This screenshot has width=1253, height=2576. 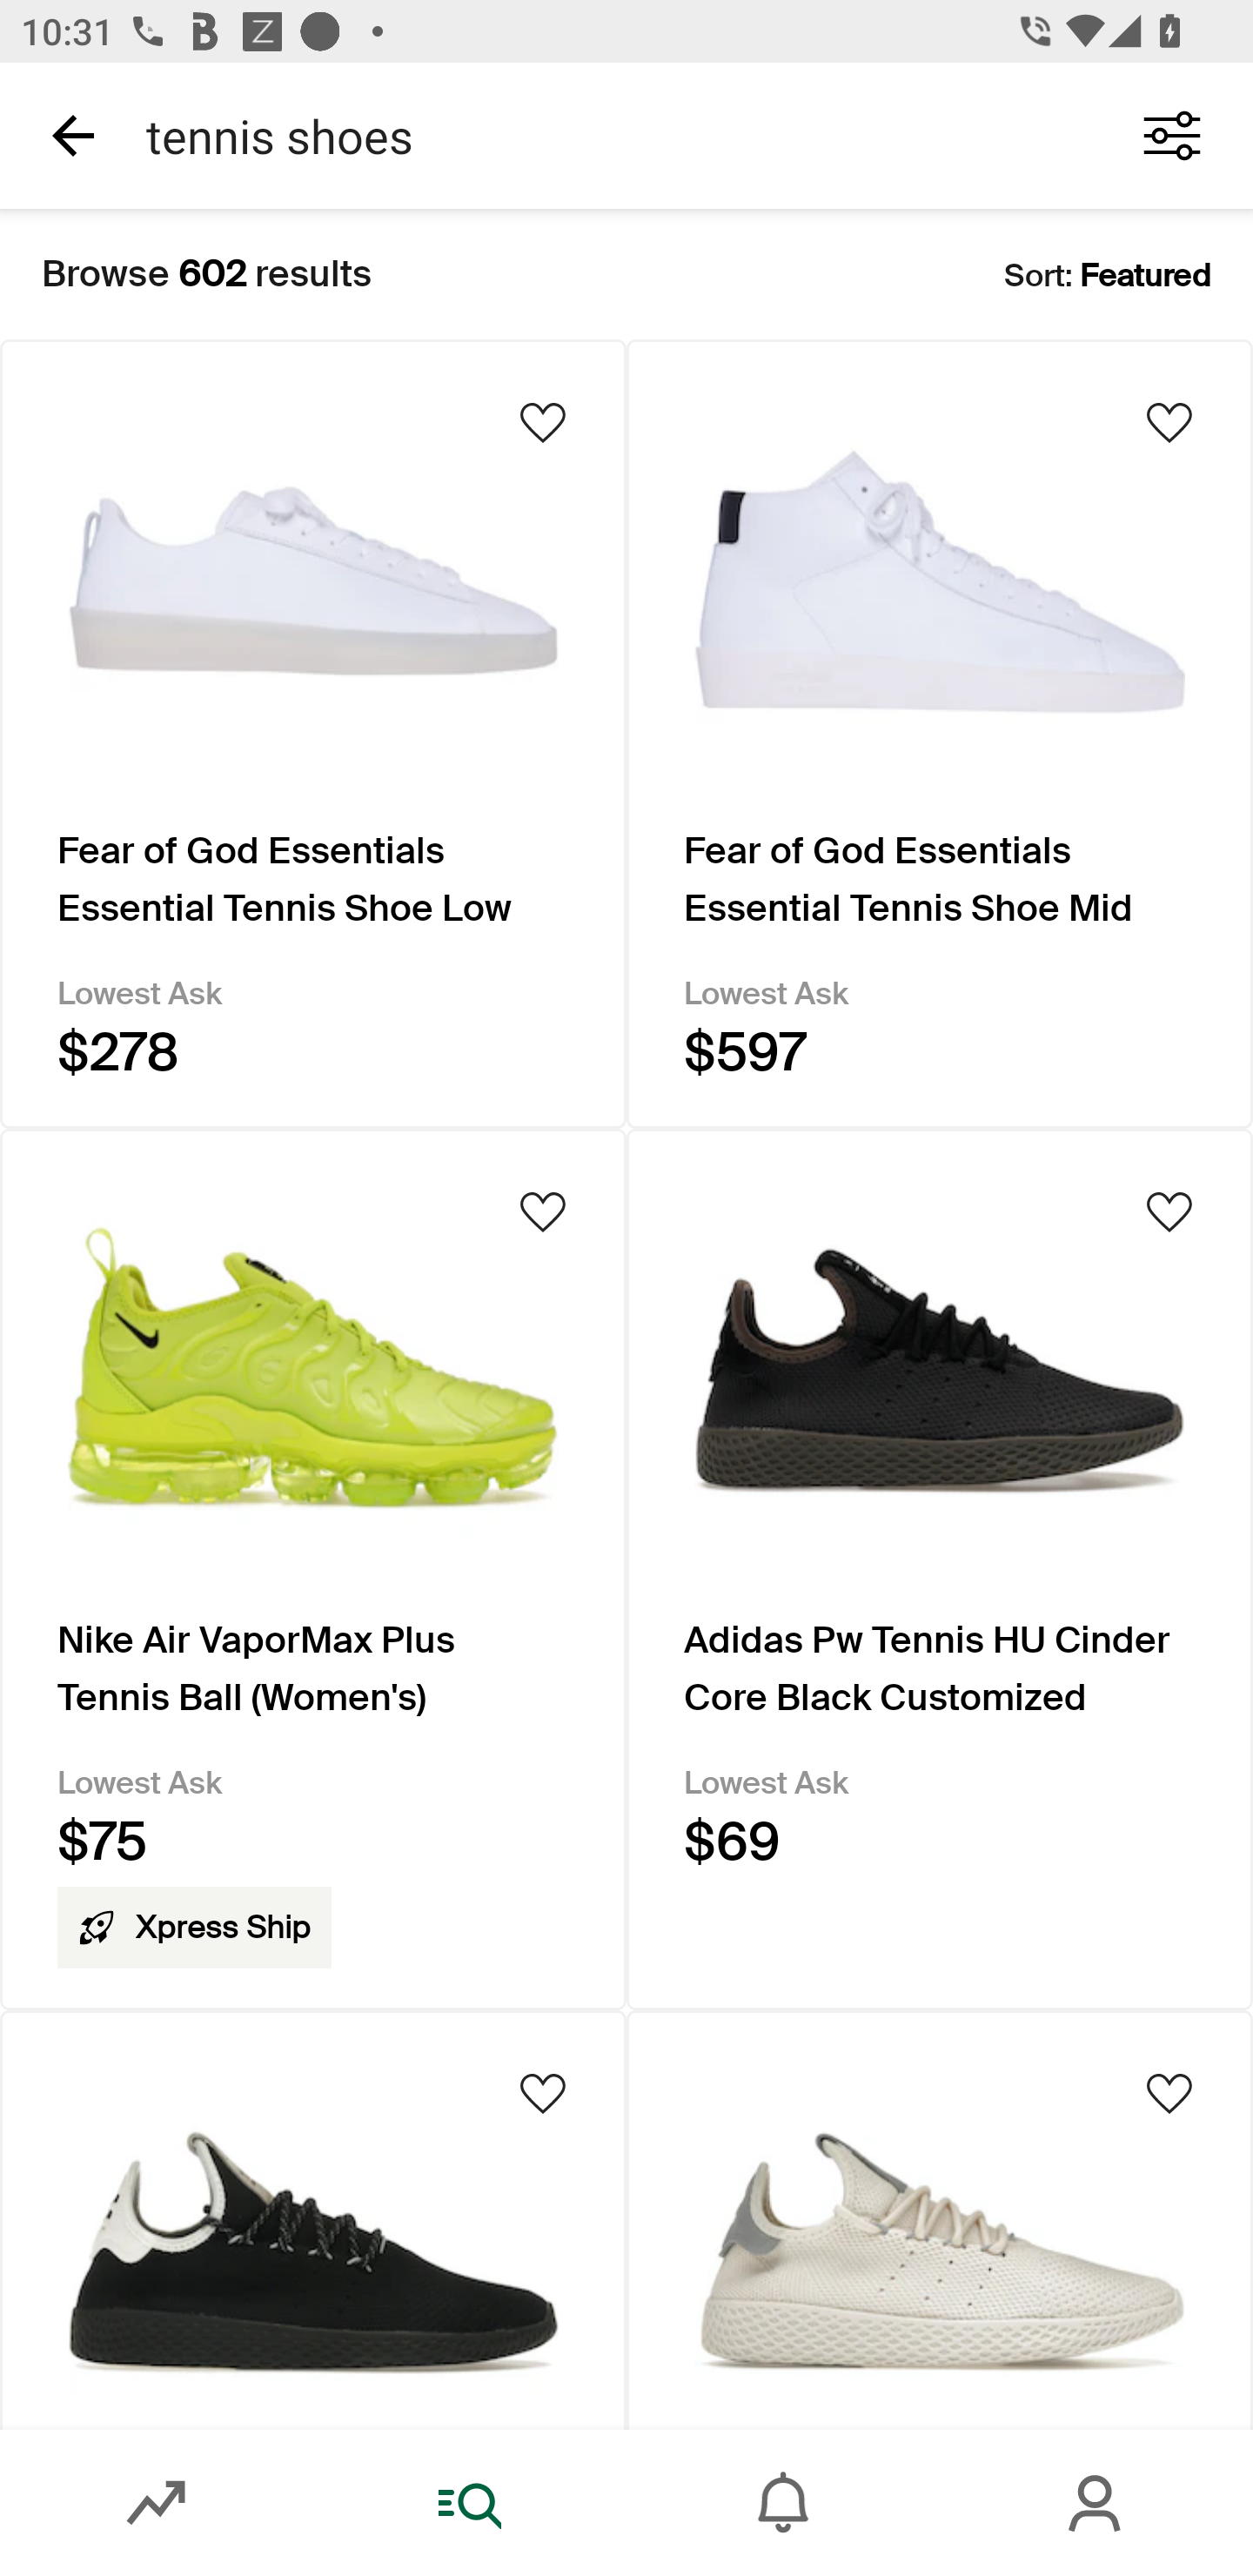 I want to click on Account, so click(x=1096, y=2503).